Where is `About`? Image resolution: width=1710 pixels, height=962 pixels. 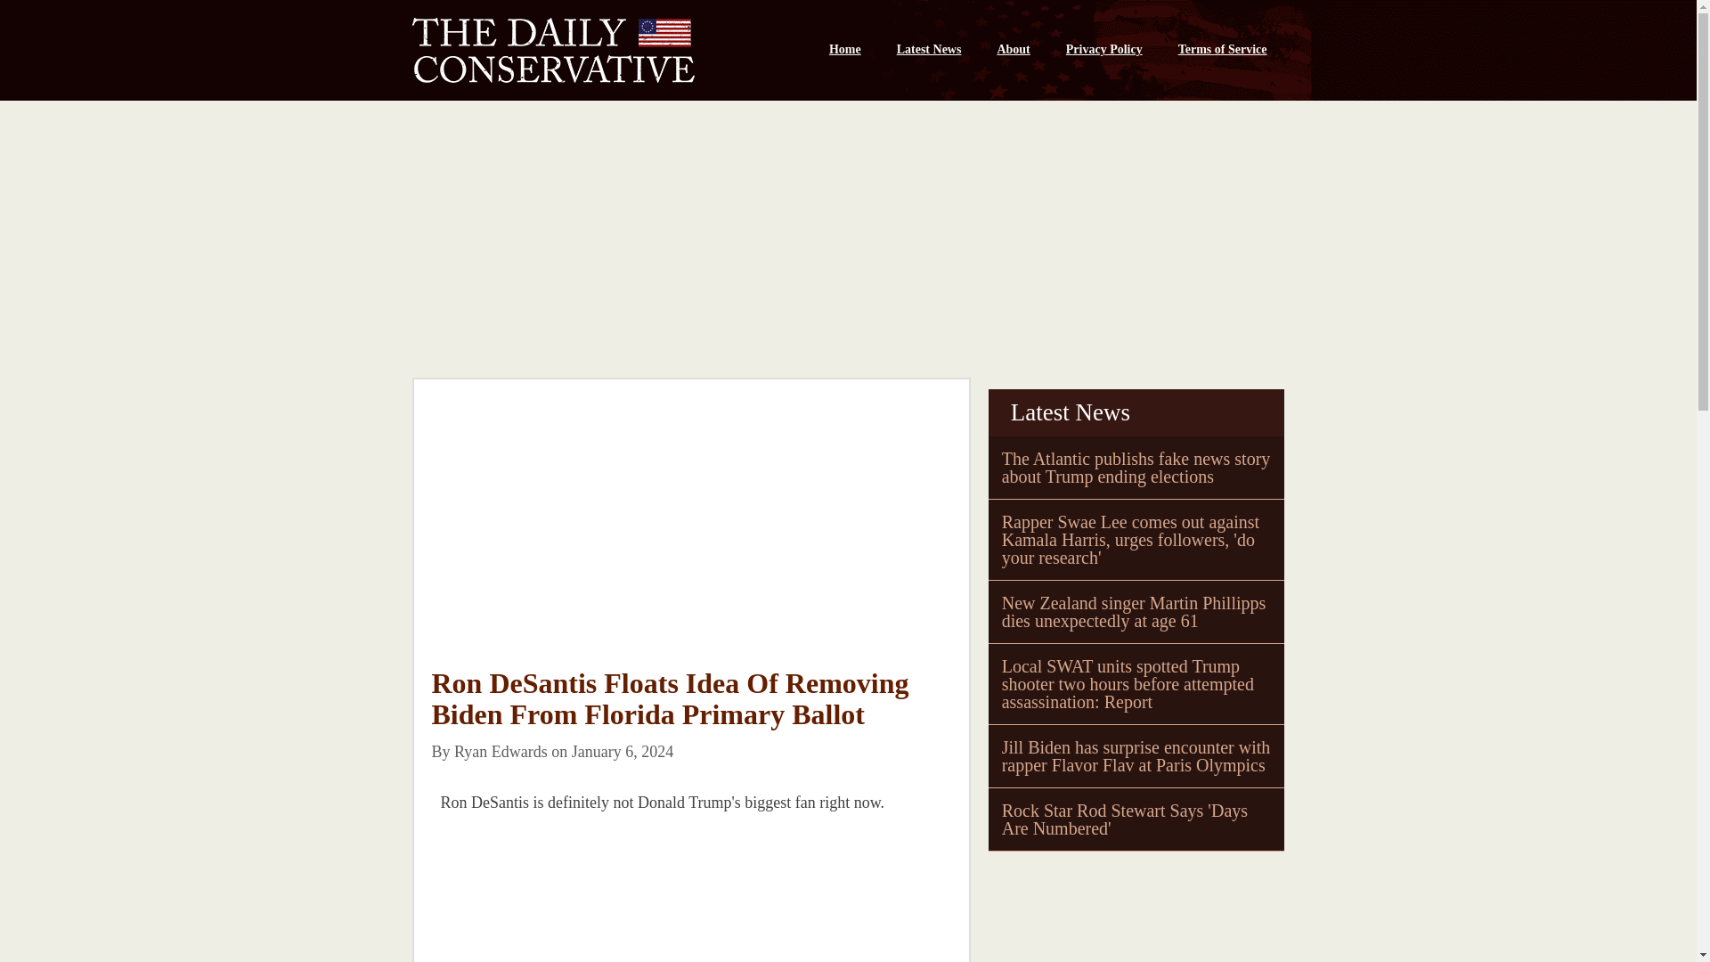
About is located at coordinates (1012, 50).